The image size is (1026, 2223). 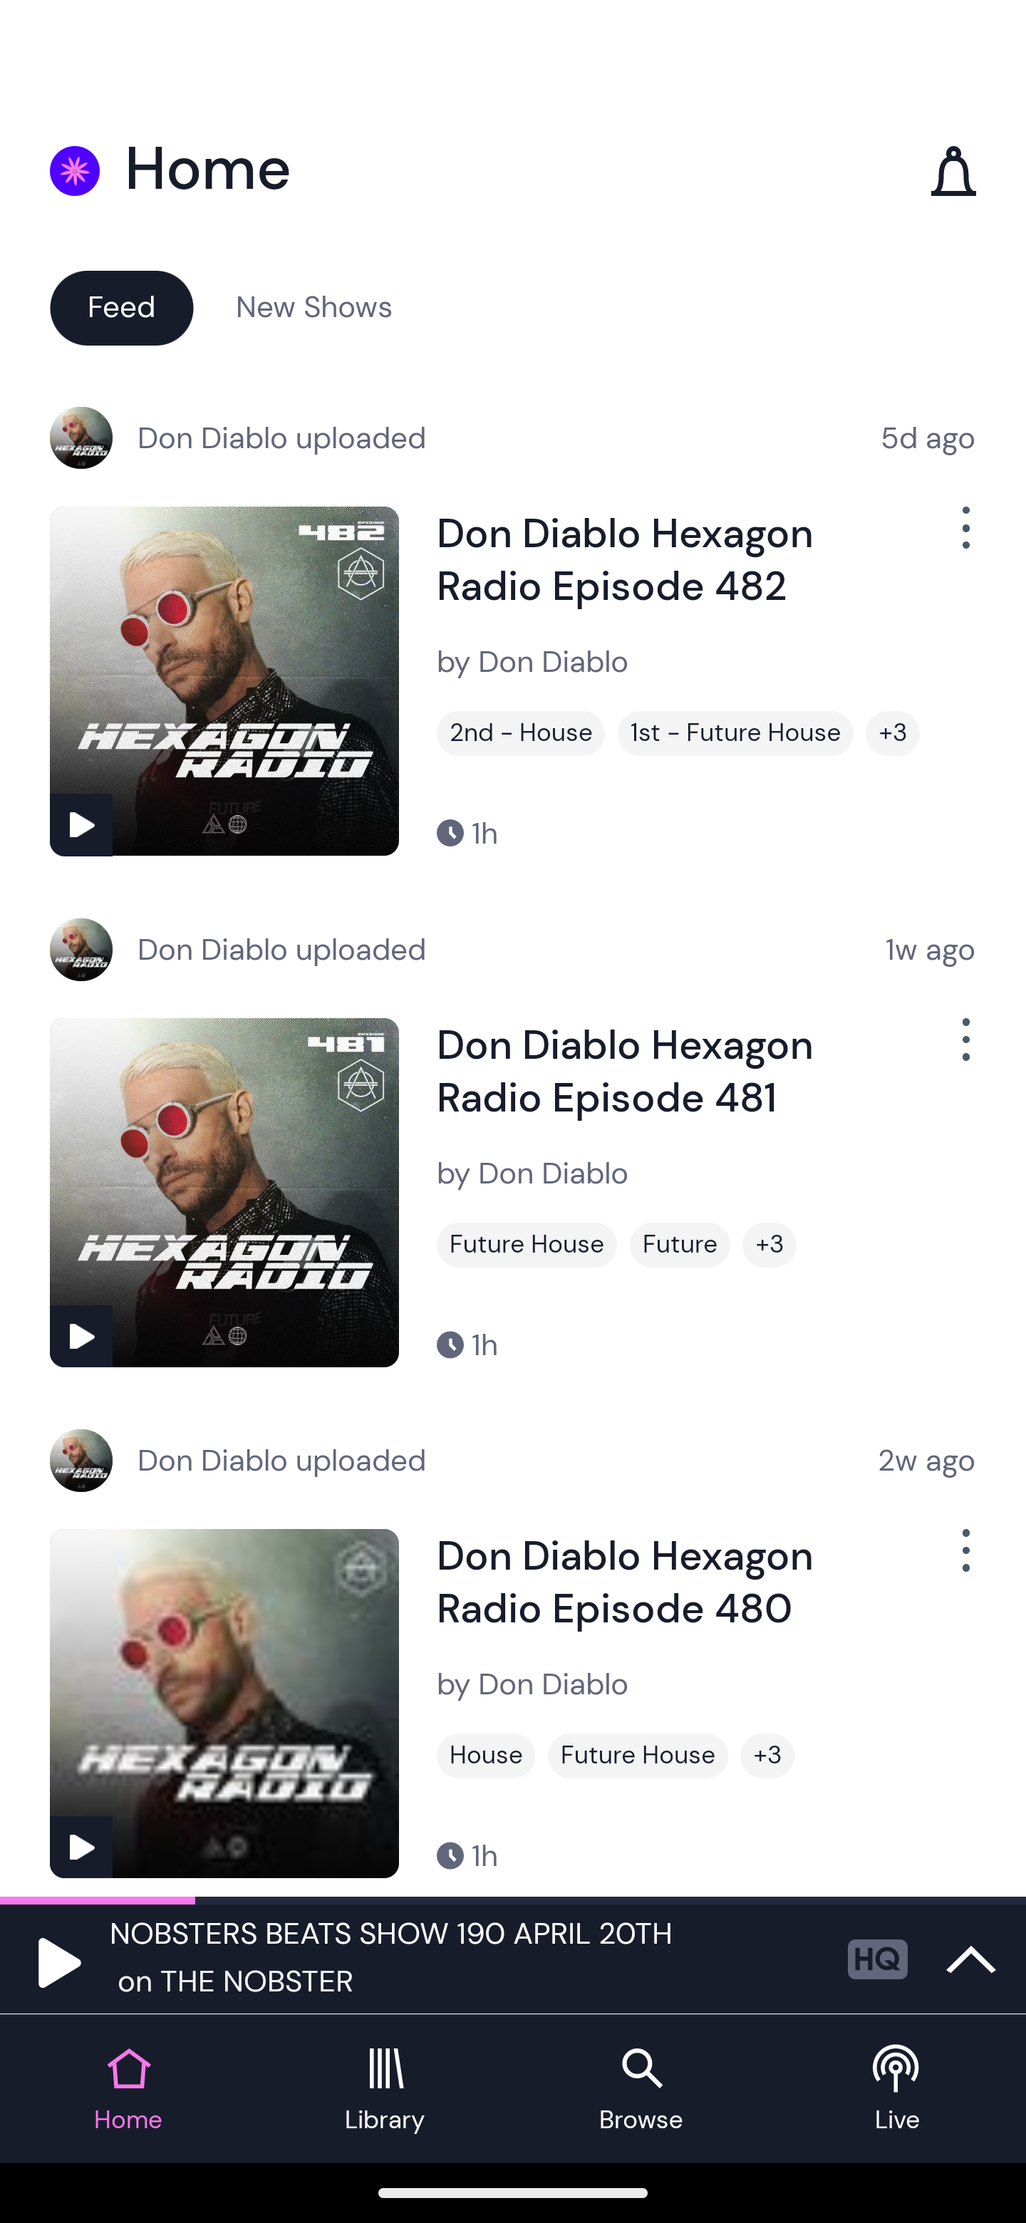 What do you see at coordinates (638, 1756) in the screenshot?
I see `Future House` at bounding box center [638, 1756].